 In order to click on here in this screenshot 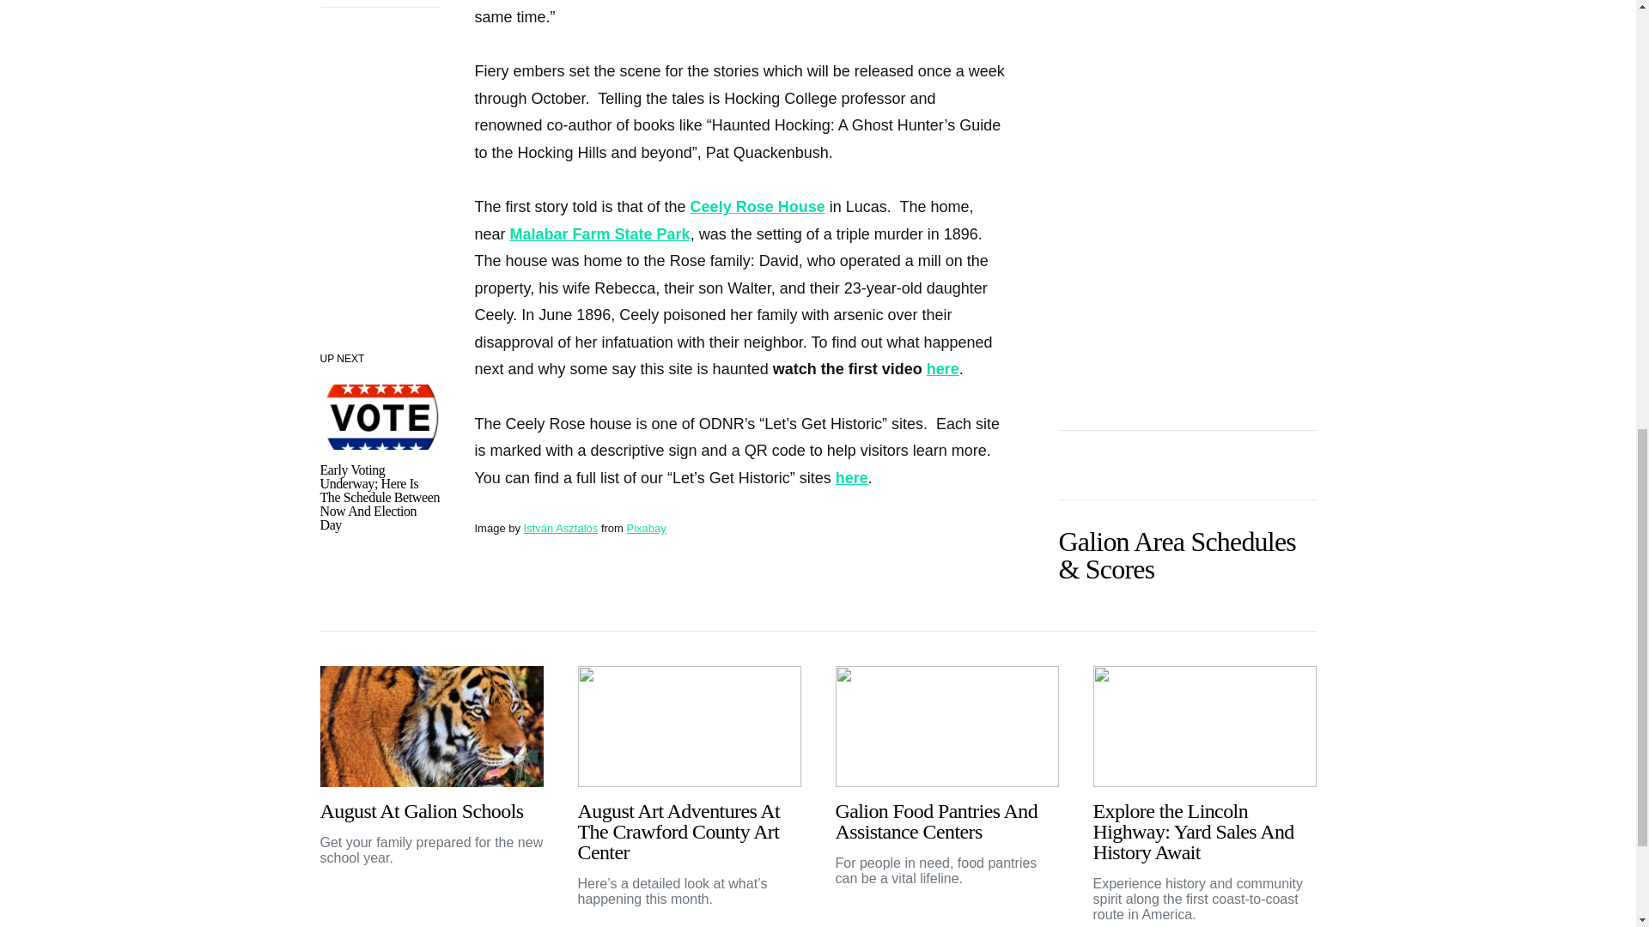, I will do `click(852, 477)`.